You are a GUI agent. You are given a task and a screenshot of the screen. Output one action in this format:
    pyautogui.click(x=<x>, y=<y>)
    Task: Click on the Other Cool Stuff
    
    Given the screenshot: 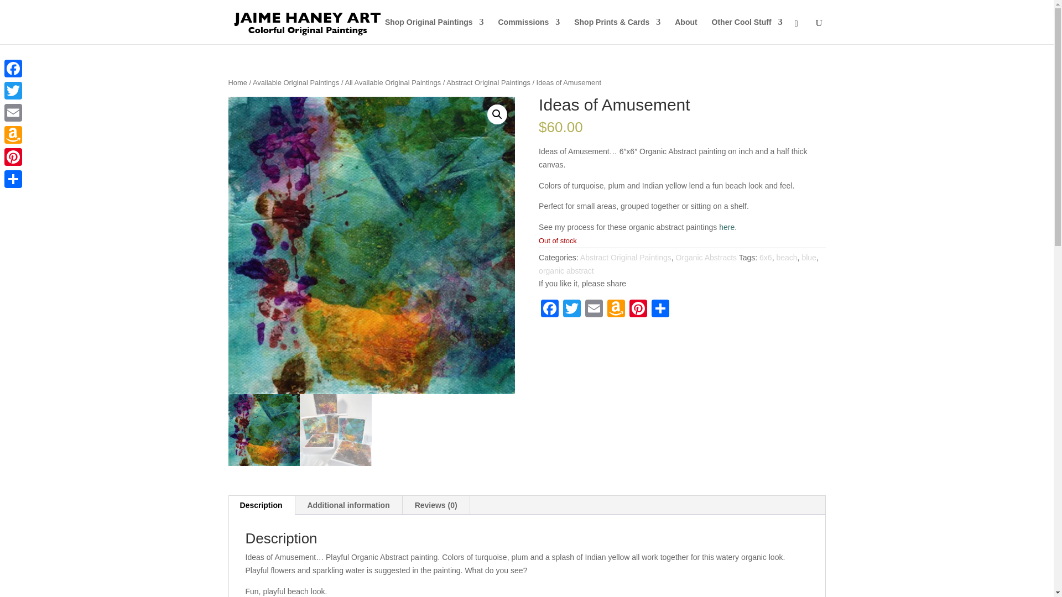 What is the action you would take?
    pyautogui.click(x=747, y=31)
    